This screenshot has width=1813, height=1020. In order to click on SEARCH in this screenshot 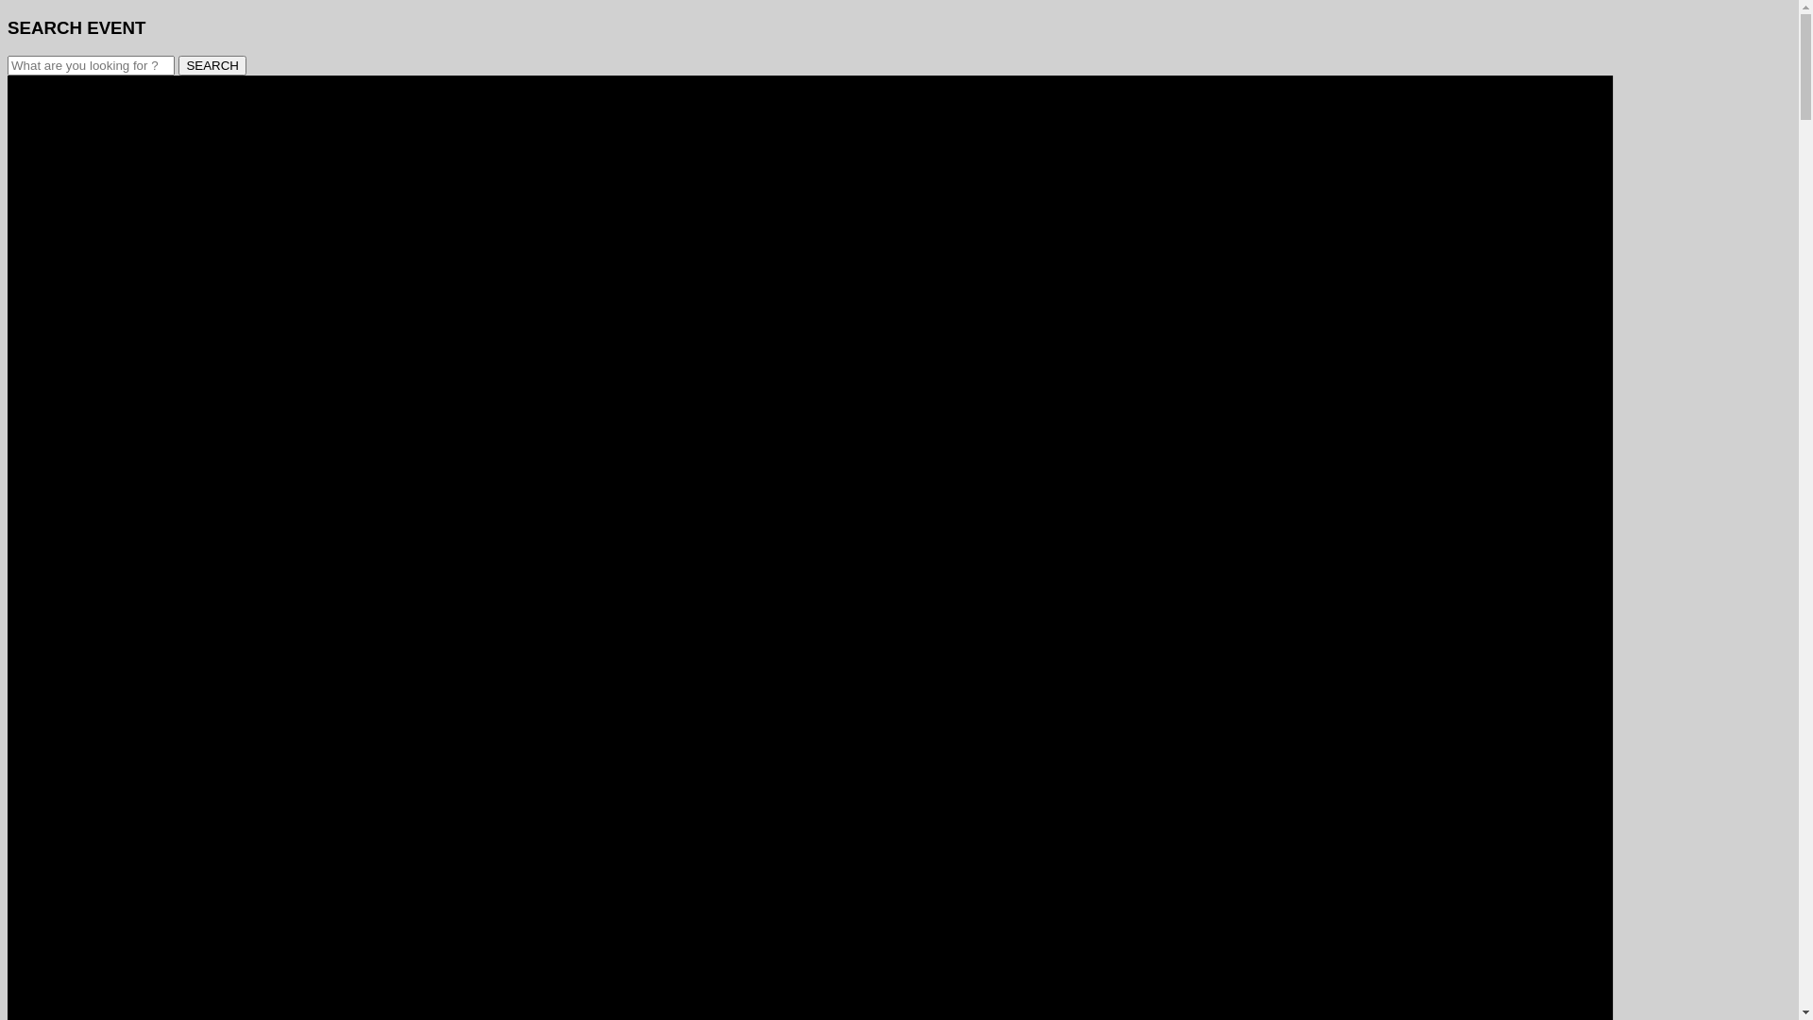, I will do `click(212, 66)`.